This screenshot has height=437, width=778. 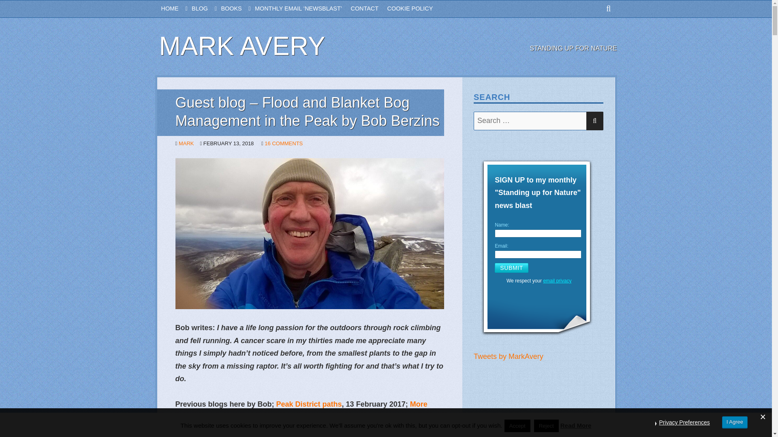 What do you see at coordinates (206, 9) in the screenshot?
I see `BLOG` at bounding box center [206, 9].